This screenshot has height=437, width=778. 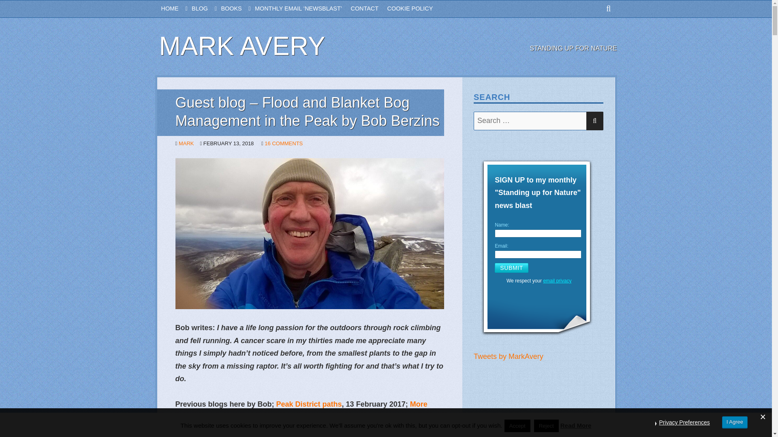 What do you see at coordinates (206, 9) in the screenshot?
I see `BLOG` at bounding box center [206, 9].